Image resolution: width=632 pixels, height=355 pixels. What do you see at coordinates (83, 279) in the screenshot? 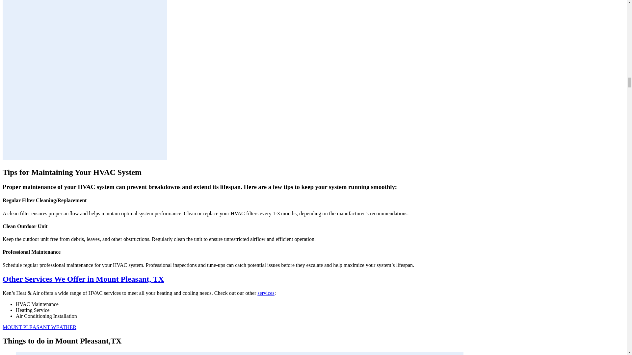
I see `Other Services We Offer in Mount Pleasant, TX` at bounding box center [83, 279].